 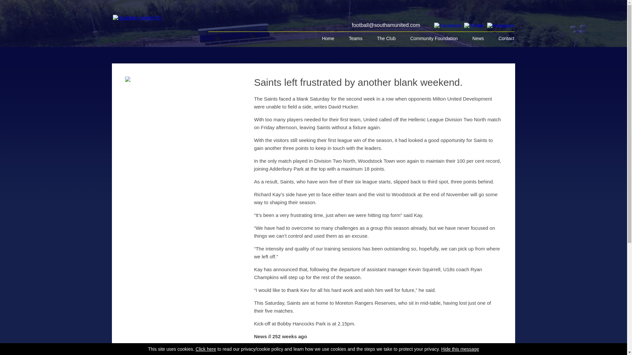 What do you see at coordinates (355, 39) in the screenshot?
I see `Teams` at bounding box center [355, 39].